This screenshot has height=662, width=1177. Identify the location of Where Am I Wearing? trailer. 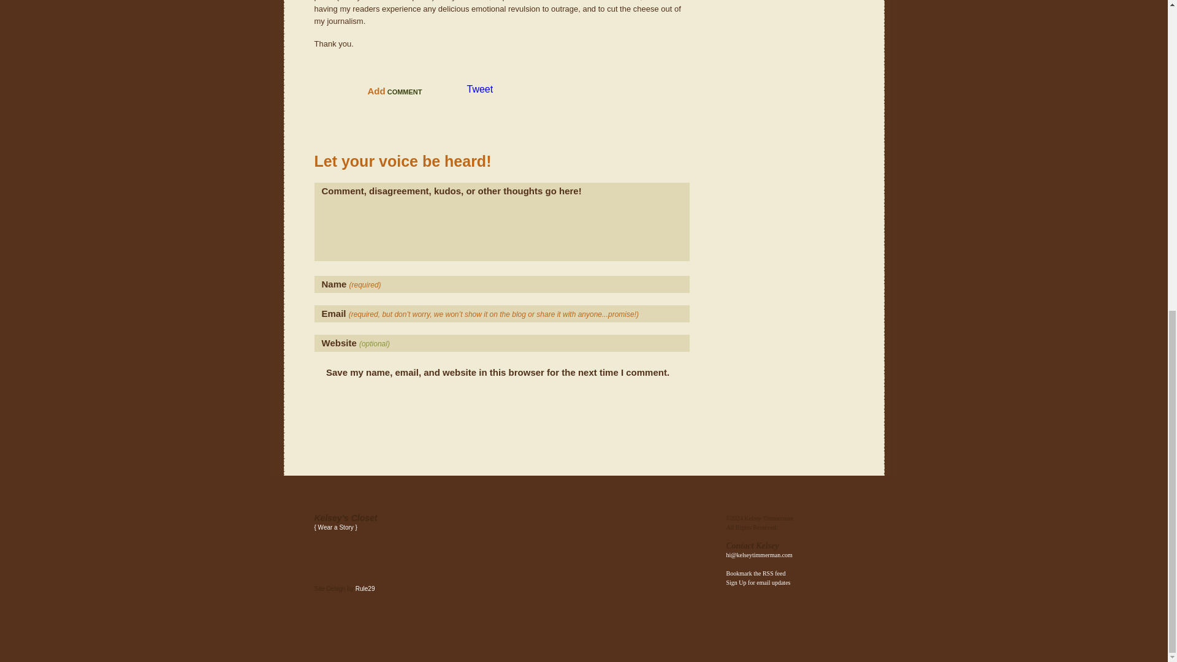
(356, 558).